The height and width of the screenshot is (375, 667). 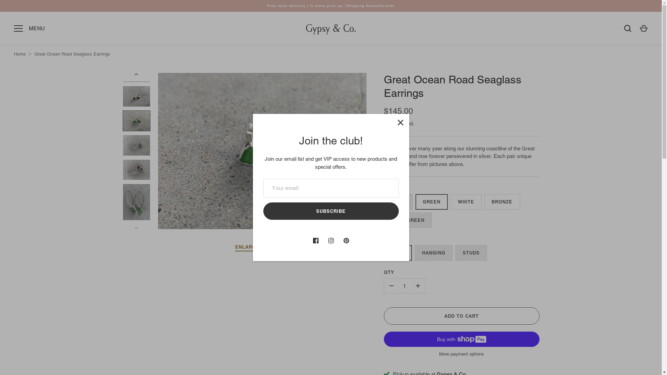 What do you see at coordinates (262, 248) in the screenshot?
I see `ENLARGE ALL MEDIA` at bounding box center [262, 248].